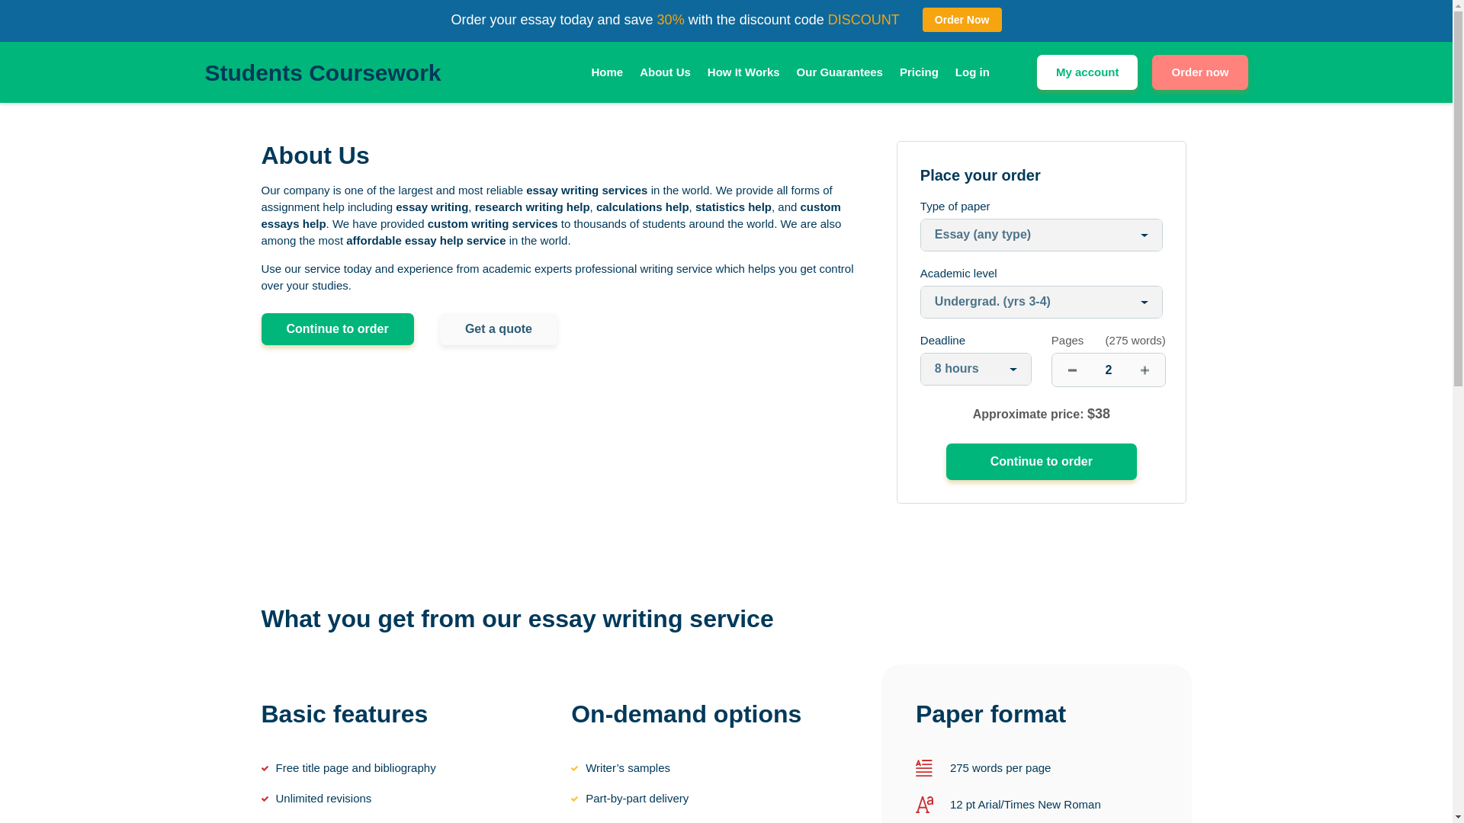 This screenshot has height=823, width=1464. I want to click on 2, so click(1109, 370).